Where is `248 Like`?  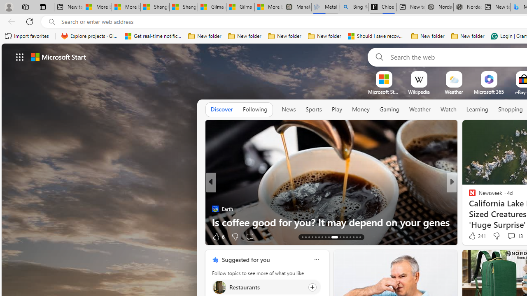 248 Like is located at coordinates (474, 236).